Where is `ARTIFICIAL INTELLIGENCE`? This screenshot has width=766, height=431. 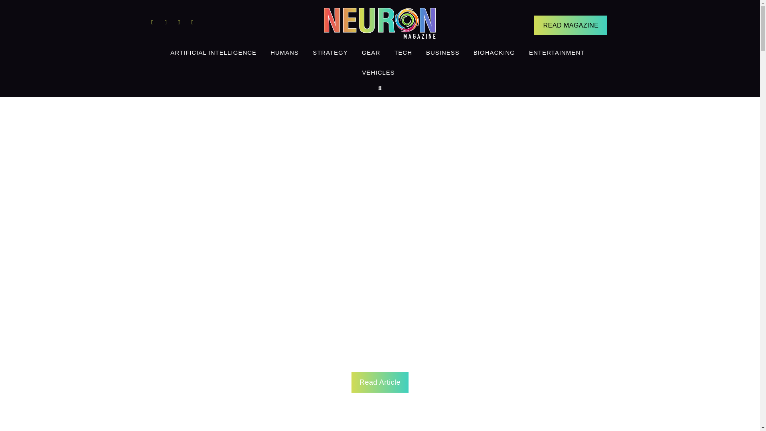 ARTIFICIAL INTELLIGENCE is located at coordinates (213, 52).